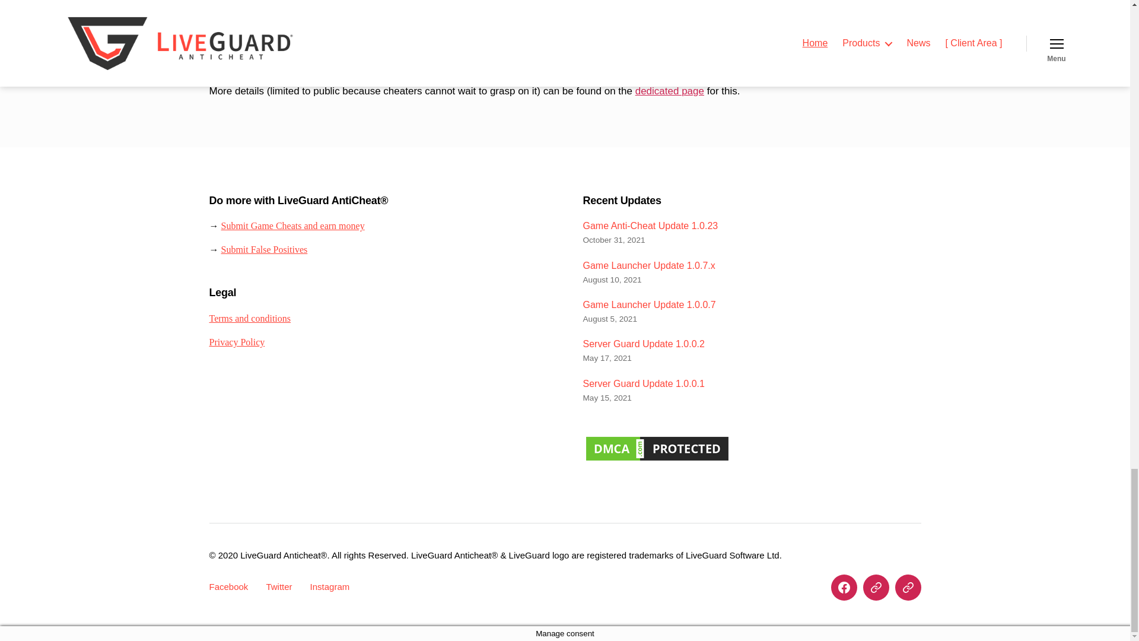 The height and width of the screenshot is (641, 1139). Describe the element at coordinates (264, 249) in the screenshot. I see `Submit False Positives` at that location.